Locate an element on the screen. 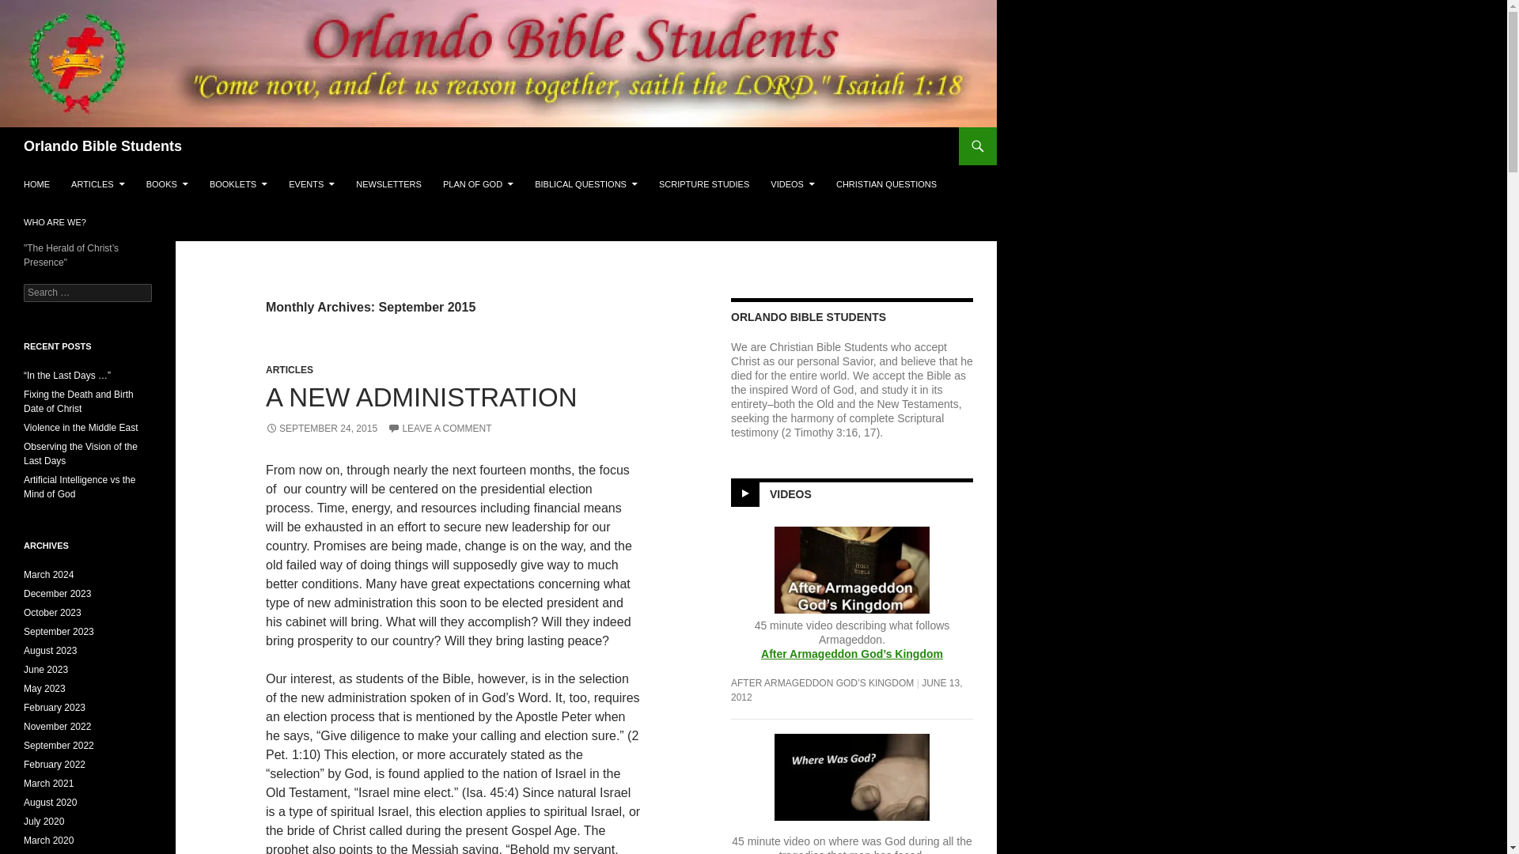  ARTICLES is located at coordinates (98, 184).